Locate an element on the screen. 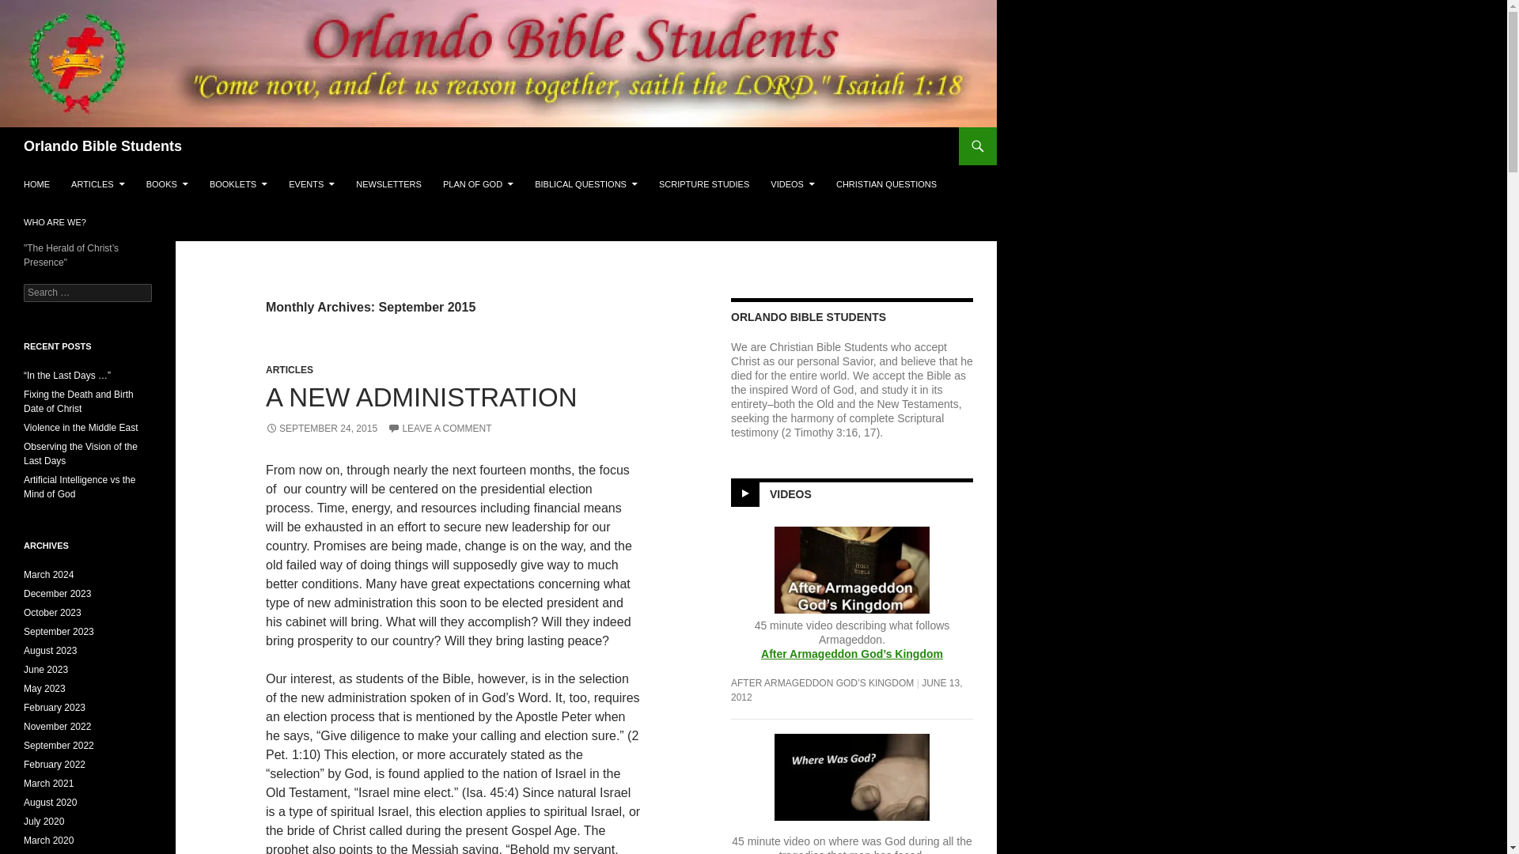  ARTICLES is located at coordinates (98, 184).